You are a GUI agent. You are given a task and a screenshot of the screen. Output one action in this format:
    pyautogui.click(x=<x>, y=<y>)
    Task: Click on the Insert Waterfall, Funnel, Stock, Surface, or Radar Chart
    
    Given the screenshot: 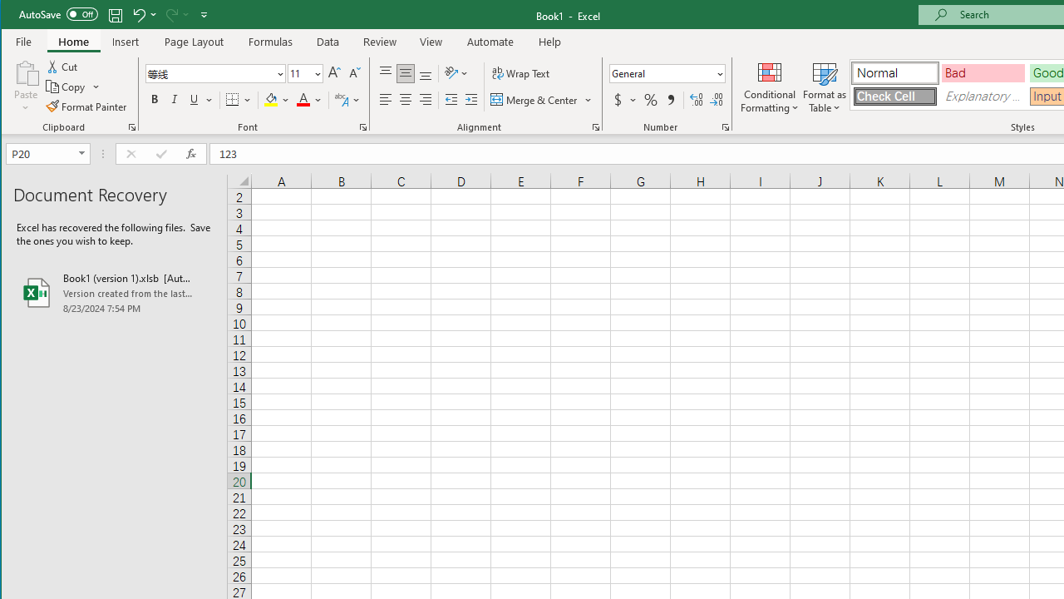 What is the action you would take?
    pyautogui.click(x=572, y=65)
    